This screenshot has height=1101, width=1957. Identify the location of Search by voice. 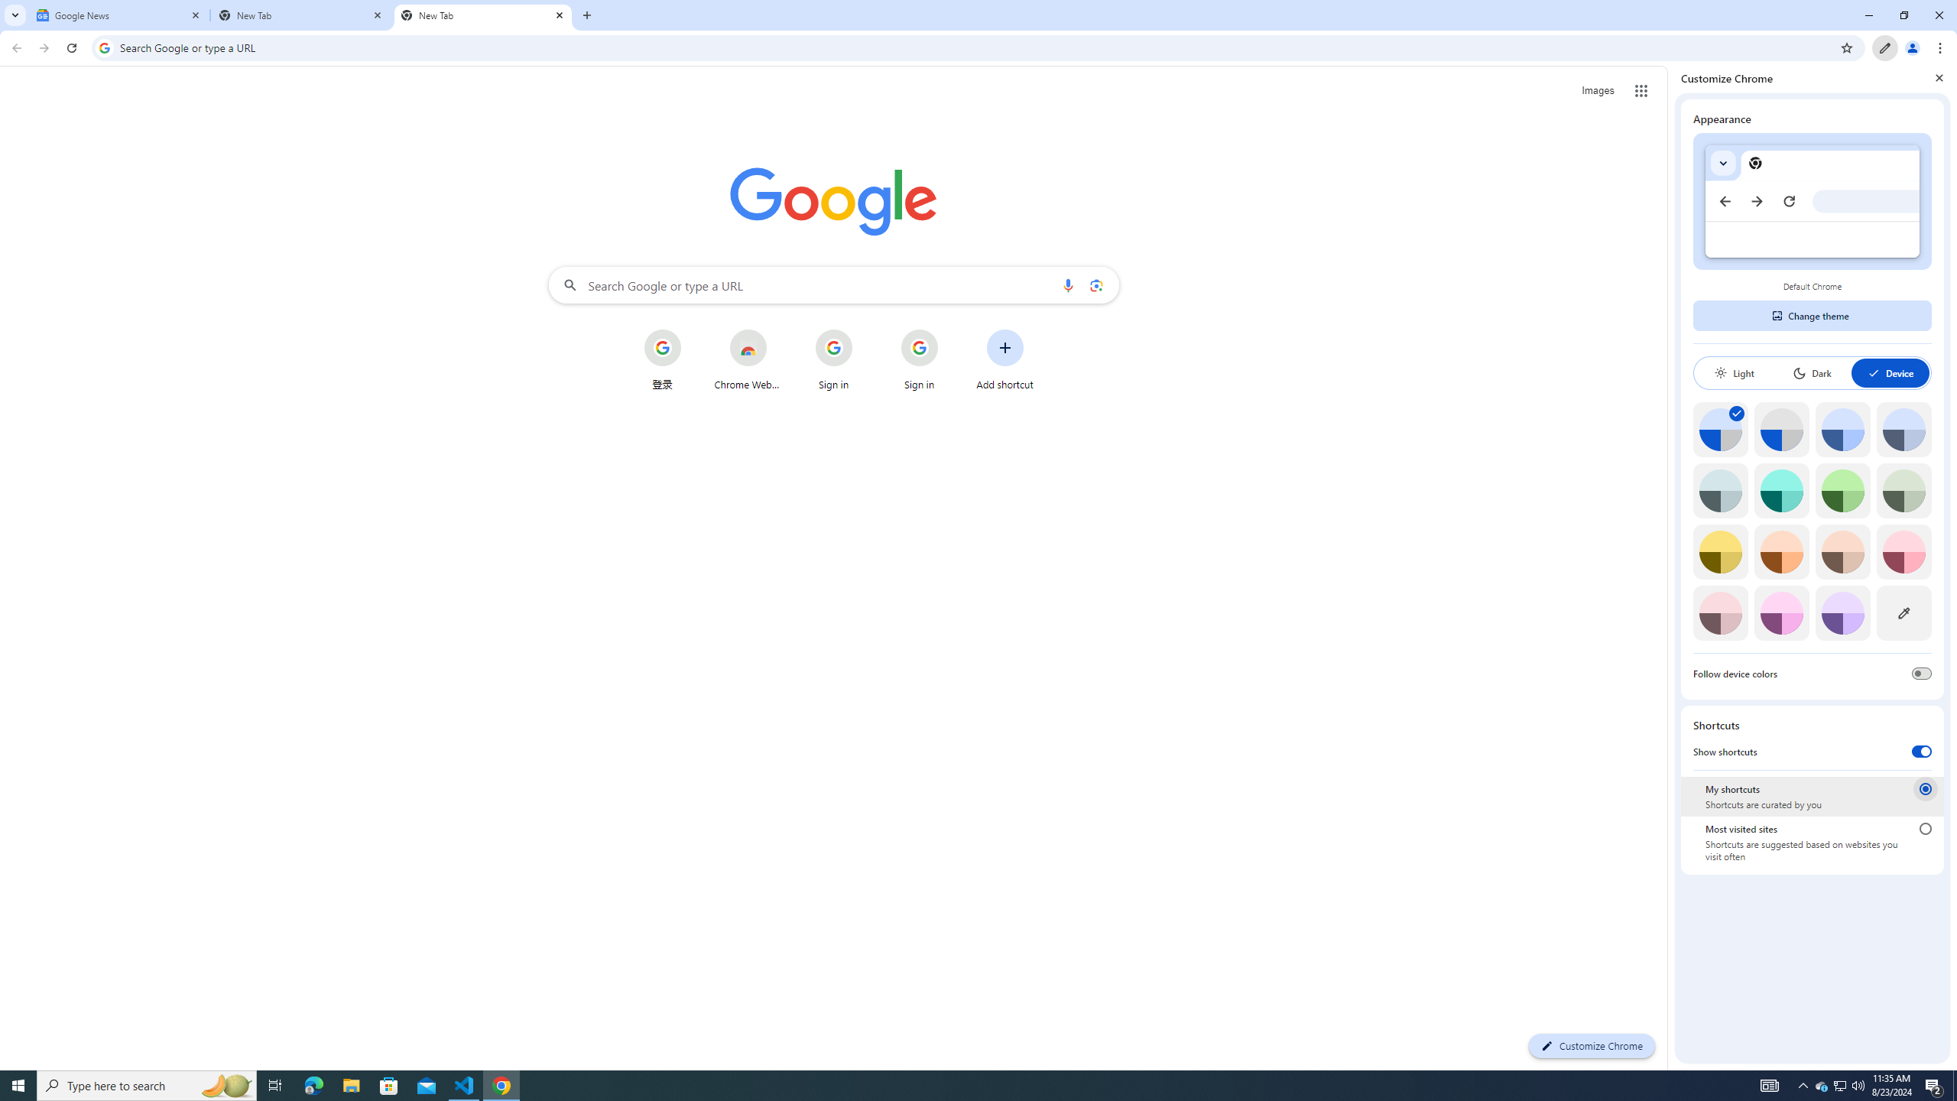
(1068, 284).